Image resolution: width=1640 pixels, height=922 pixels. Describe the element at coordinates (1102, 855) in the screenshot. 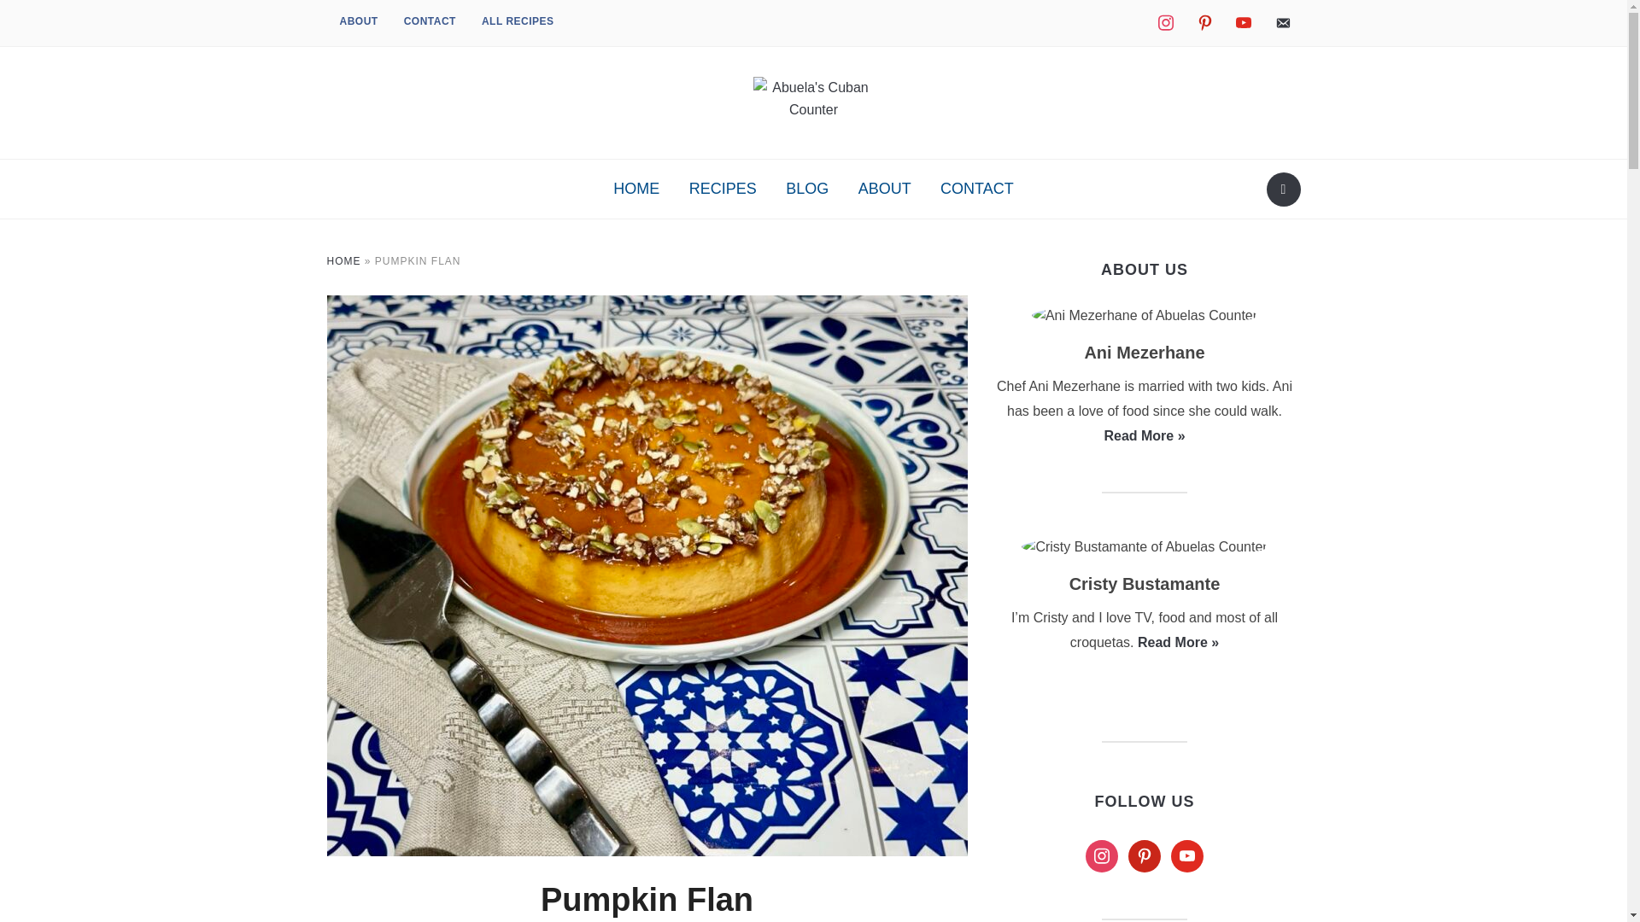

I see `instagram` at that location.